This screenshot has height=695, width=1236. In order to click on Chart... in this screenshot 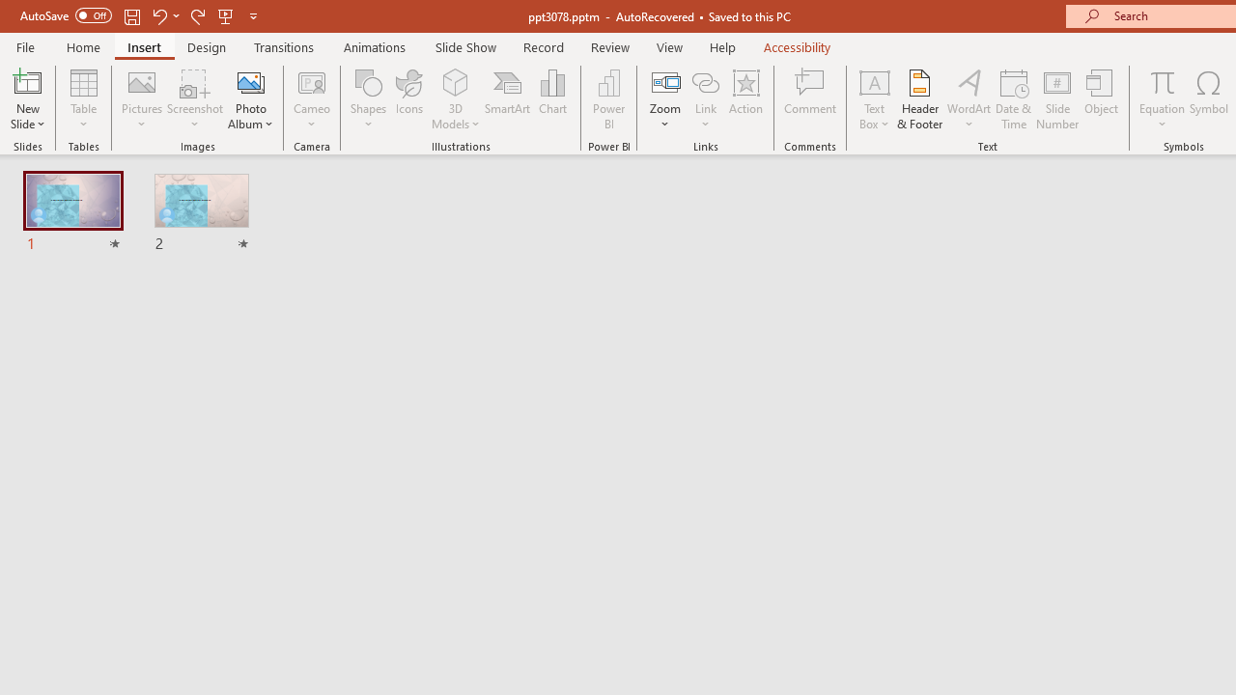, I will do `click(552, 98)`.